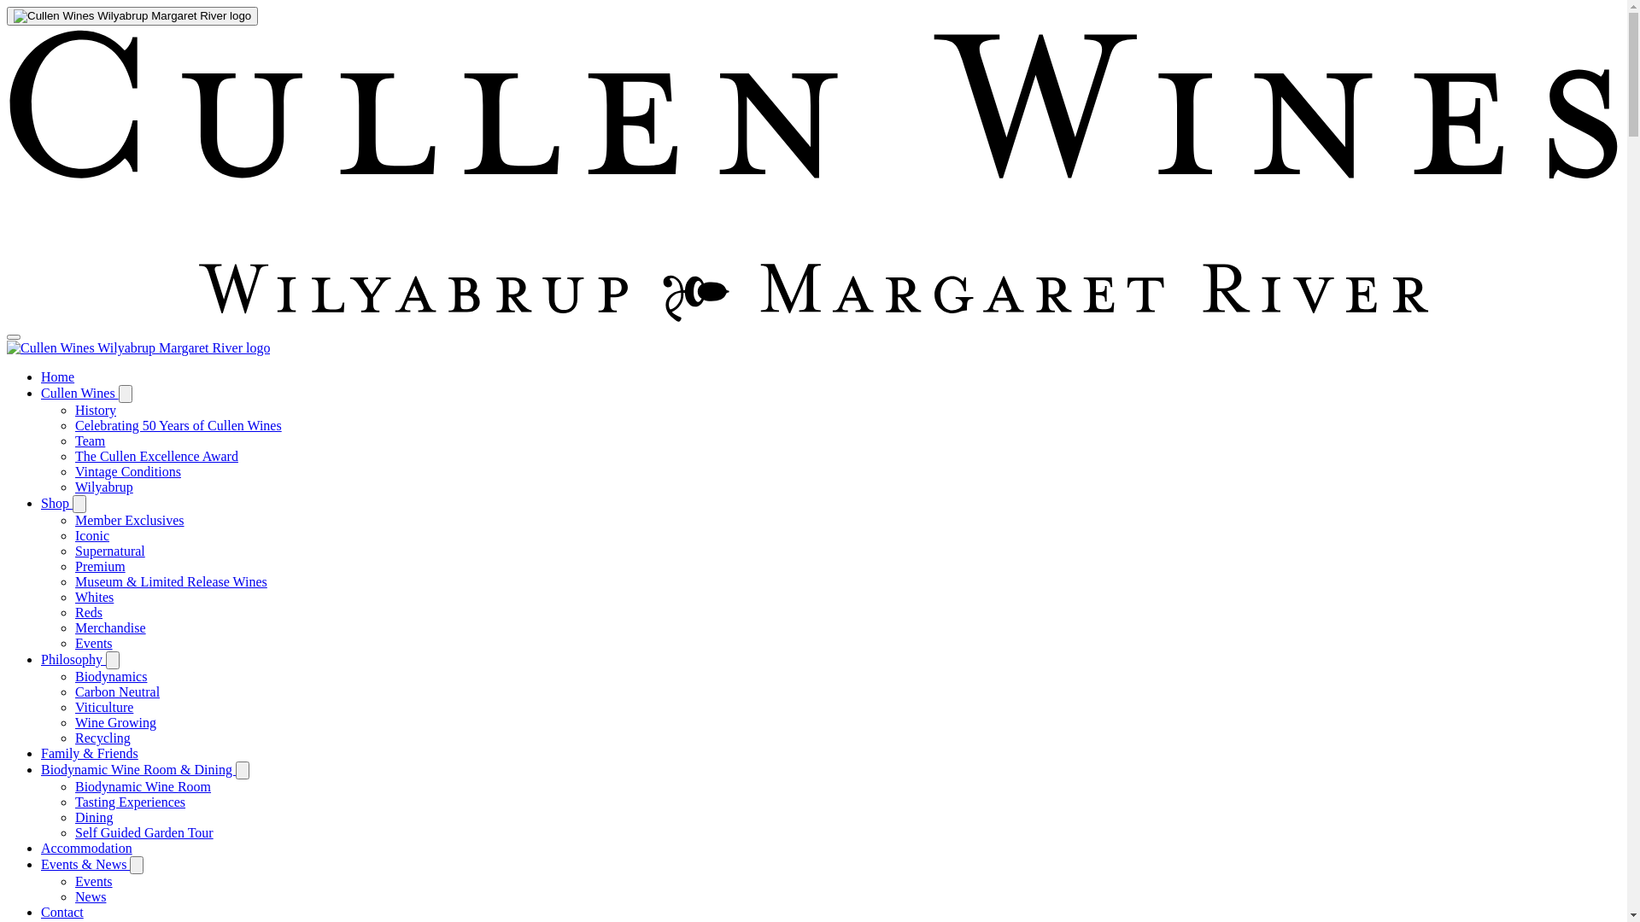  Describe the element at coordinates (118, 691) in the screenshot. I see `Carbon Neutral` at that location.